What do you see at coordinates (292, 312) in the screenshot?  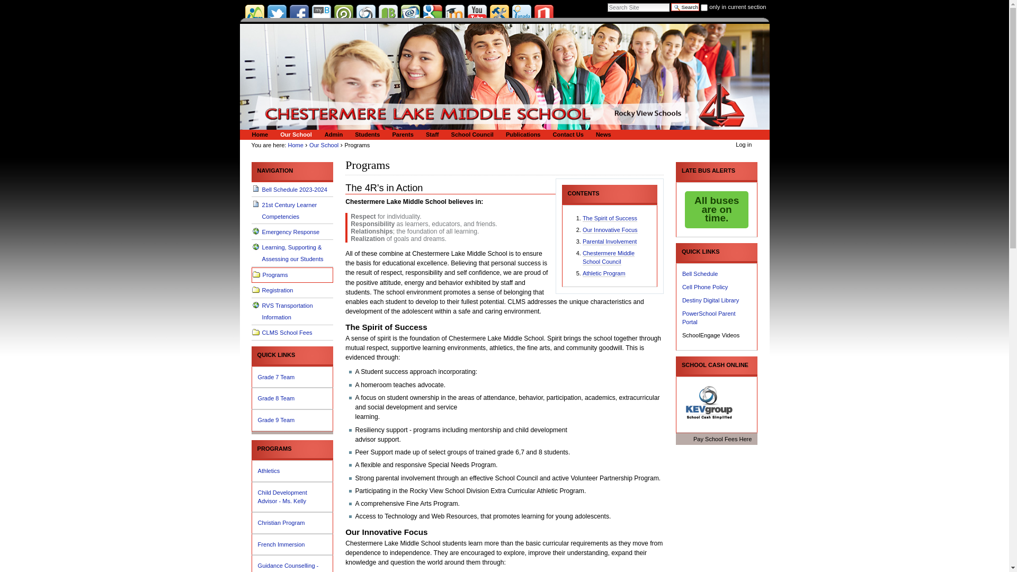 I see `RVS Transportation Information` at bounding box center [292, 312].